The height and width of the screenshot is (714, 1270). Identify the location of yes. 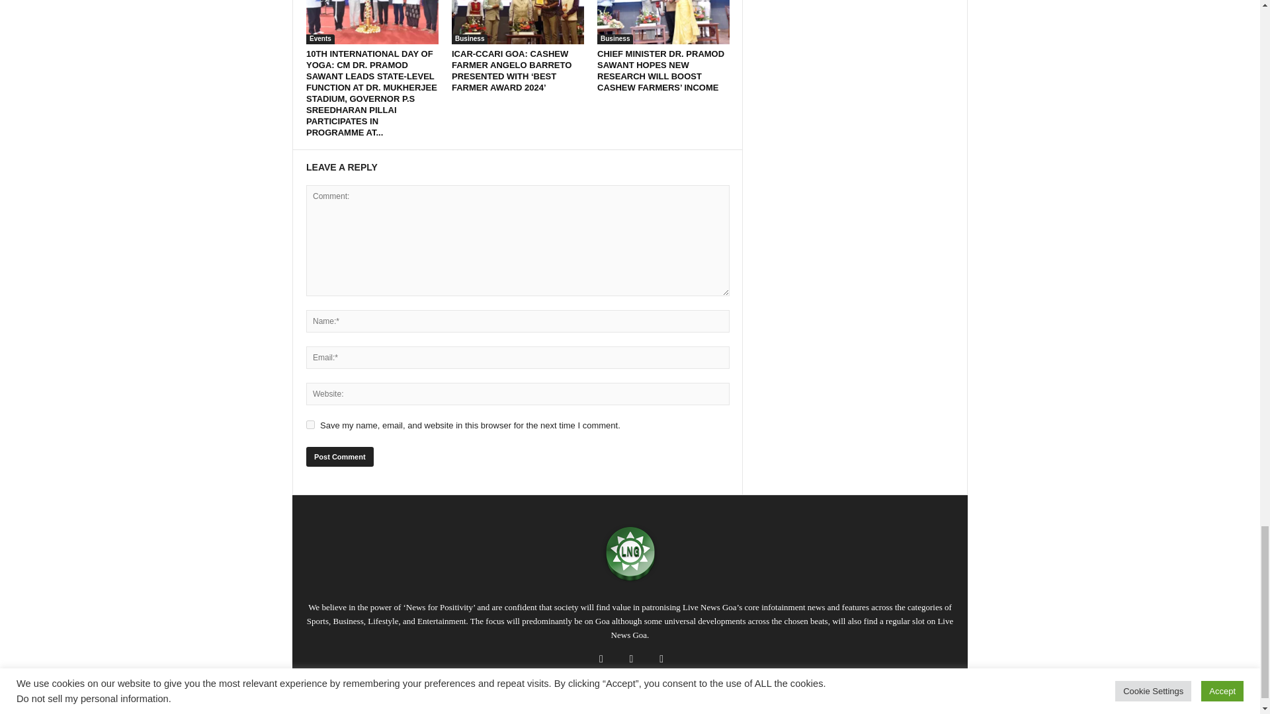
(310, 424).